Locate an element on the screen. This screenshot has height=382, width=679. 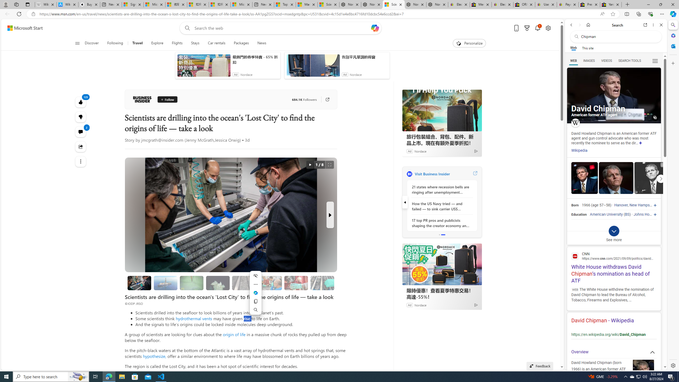
Ask Copilot is located at coordinates (256, 293).